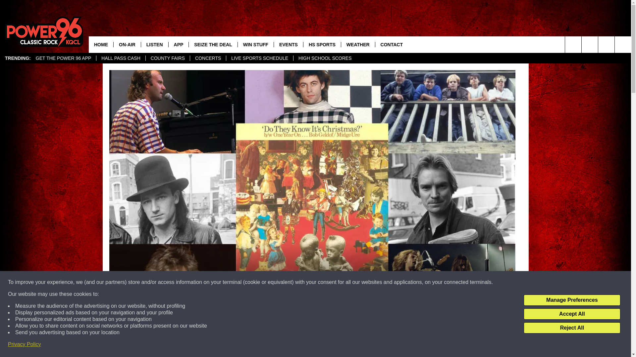  I want to click on CONCERTS, so click(207, 58).